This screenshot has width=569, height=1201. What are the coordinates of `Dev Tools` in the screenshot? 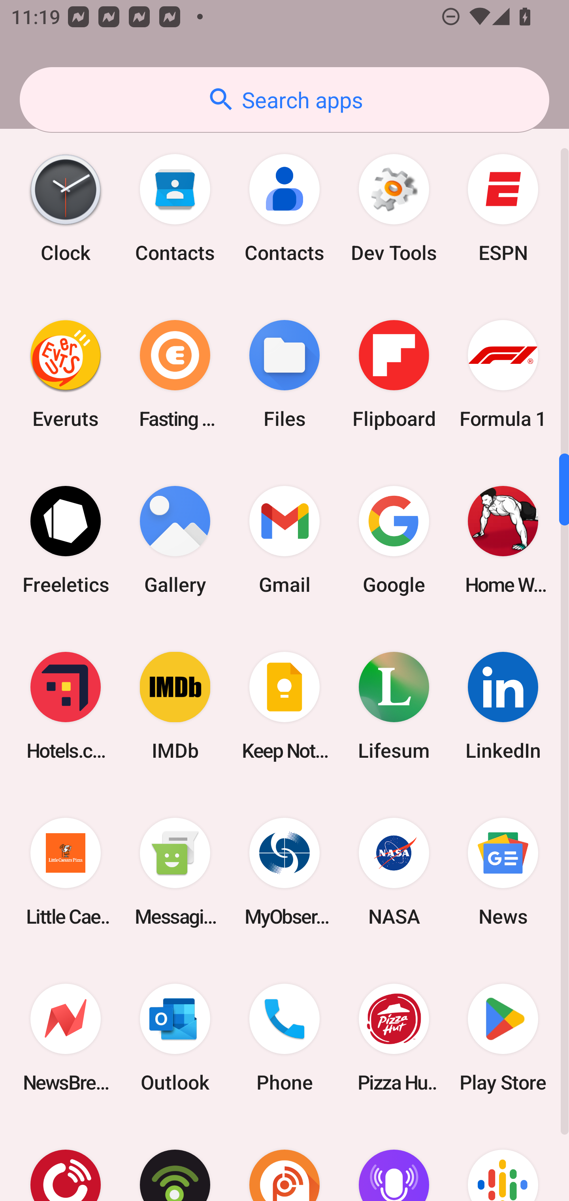 It's located at (394, 208).